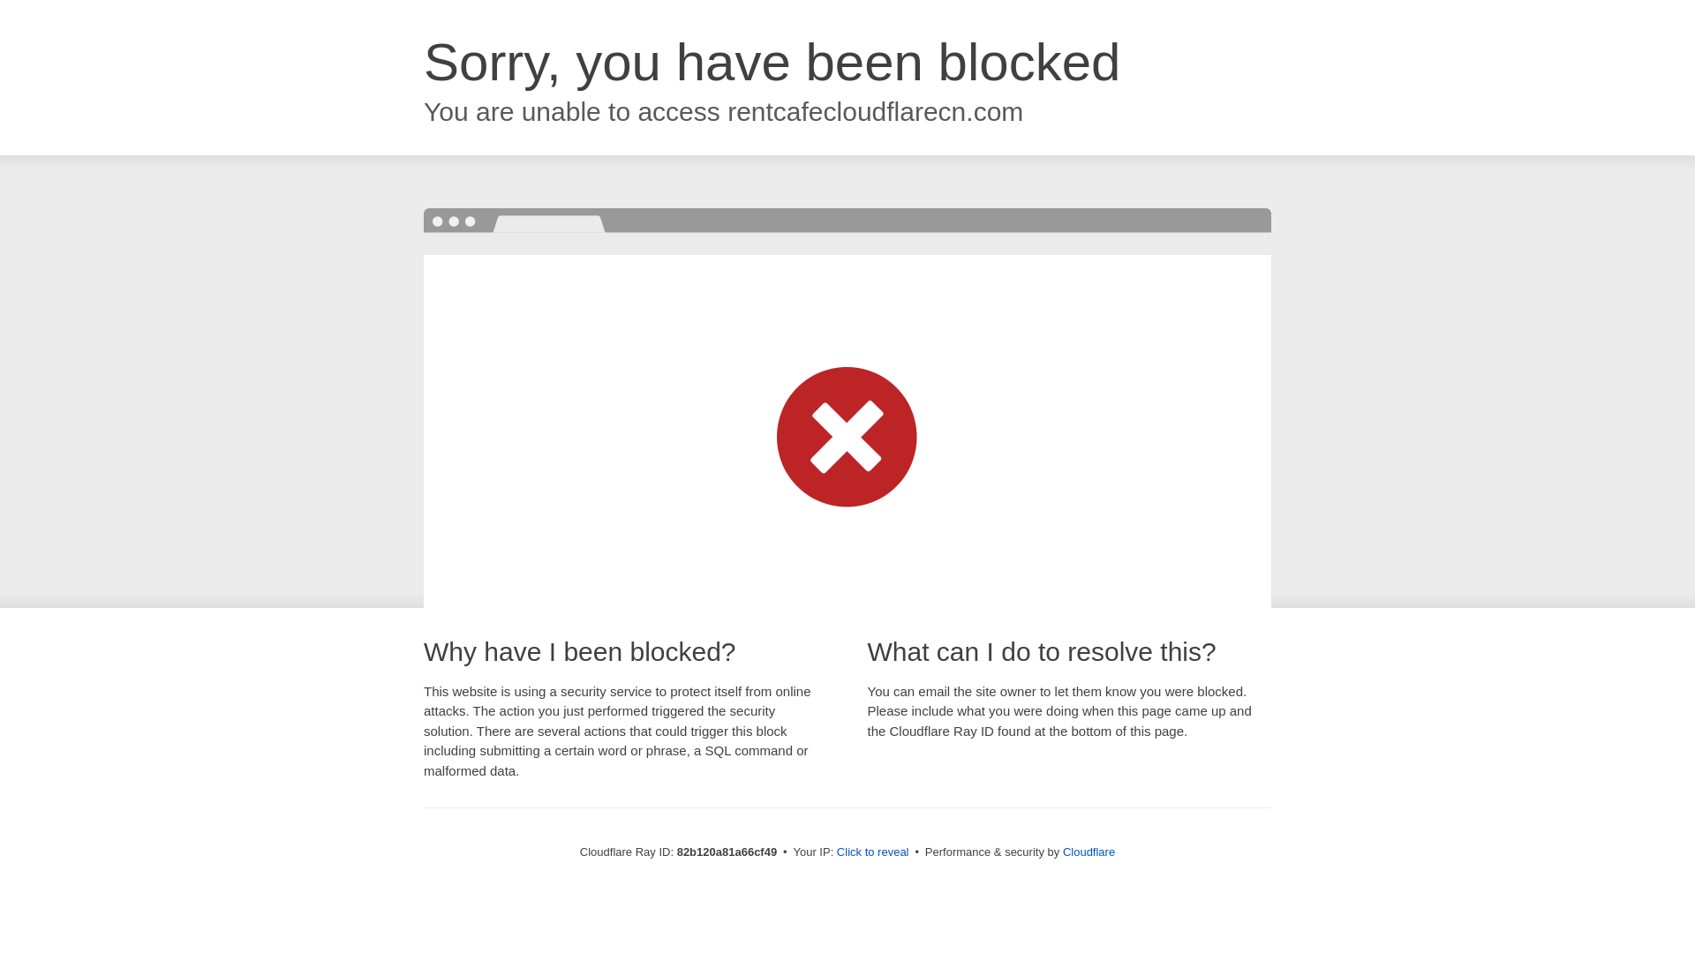  Describe the element at coordinates (1089, 852) in the screenshot. I see `Cloudflare` at that location.